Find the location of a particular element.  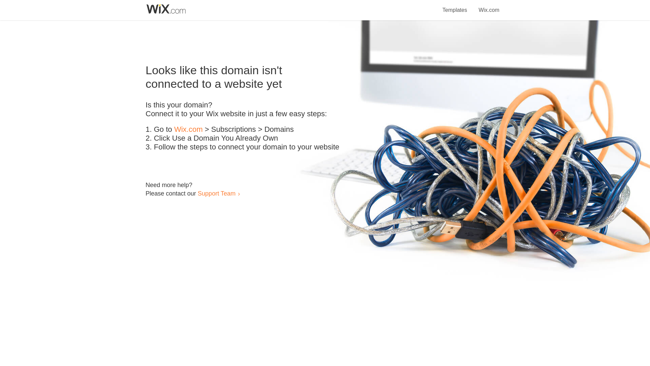

Templates is located at coordinates (455, 6).